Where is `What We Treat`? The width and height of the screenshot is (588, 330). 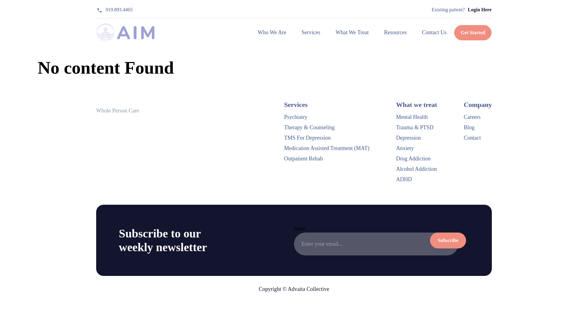
What We Treat is located at coordinates (352, 32).